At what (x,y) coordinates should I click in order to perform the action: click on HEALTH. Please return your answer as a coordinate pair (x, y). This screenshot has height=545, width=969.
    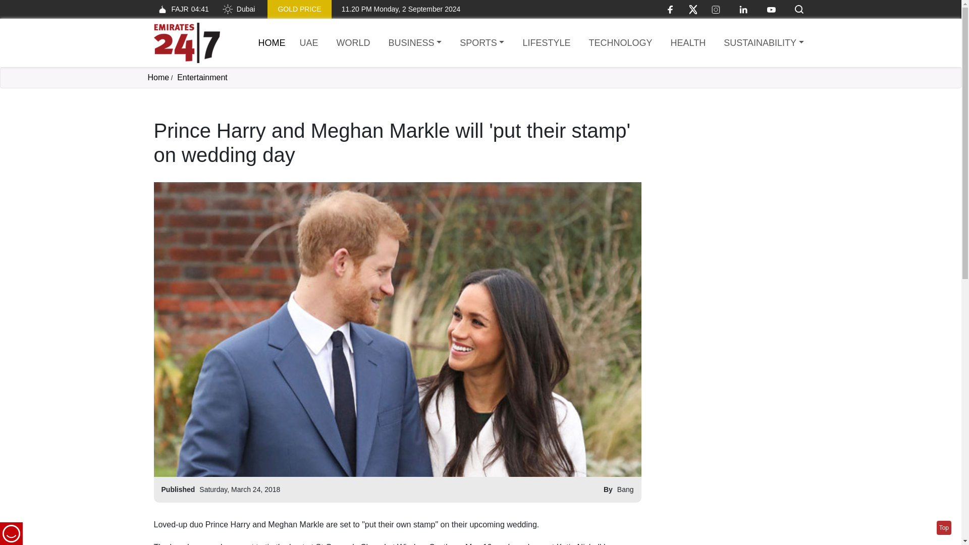
    Looking at the image, I should click on (688, 43).